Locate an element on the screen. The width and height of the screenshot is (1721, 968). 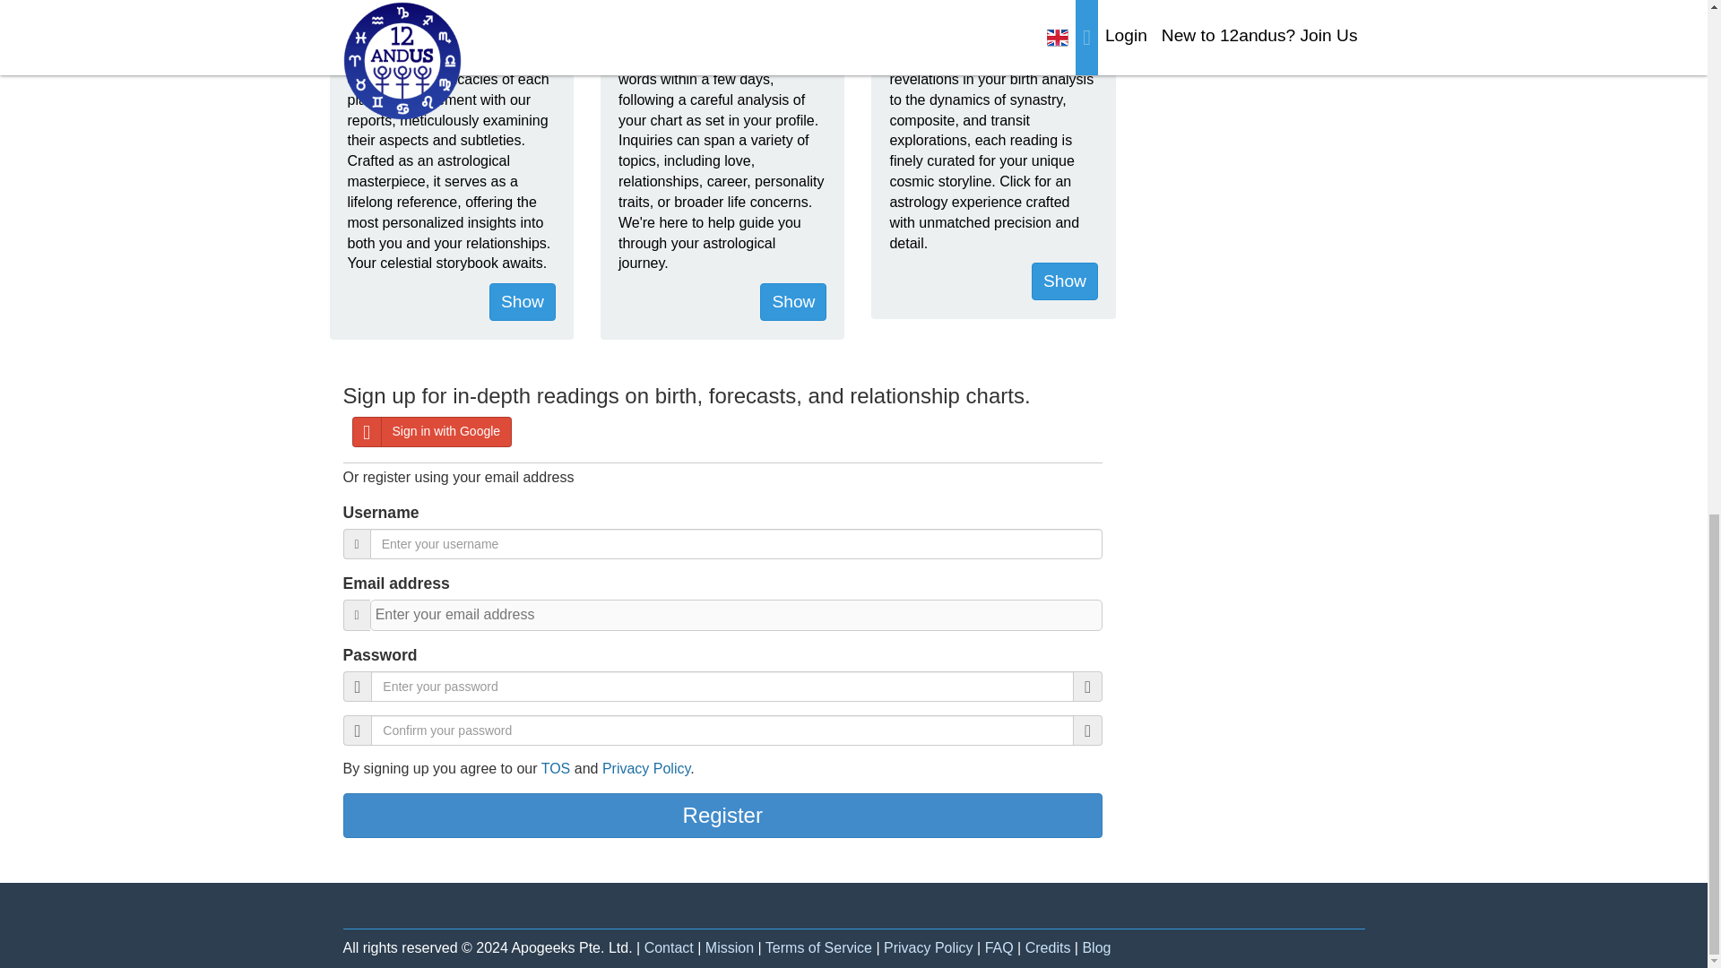
Register is located at coordinates (722, 816).